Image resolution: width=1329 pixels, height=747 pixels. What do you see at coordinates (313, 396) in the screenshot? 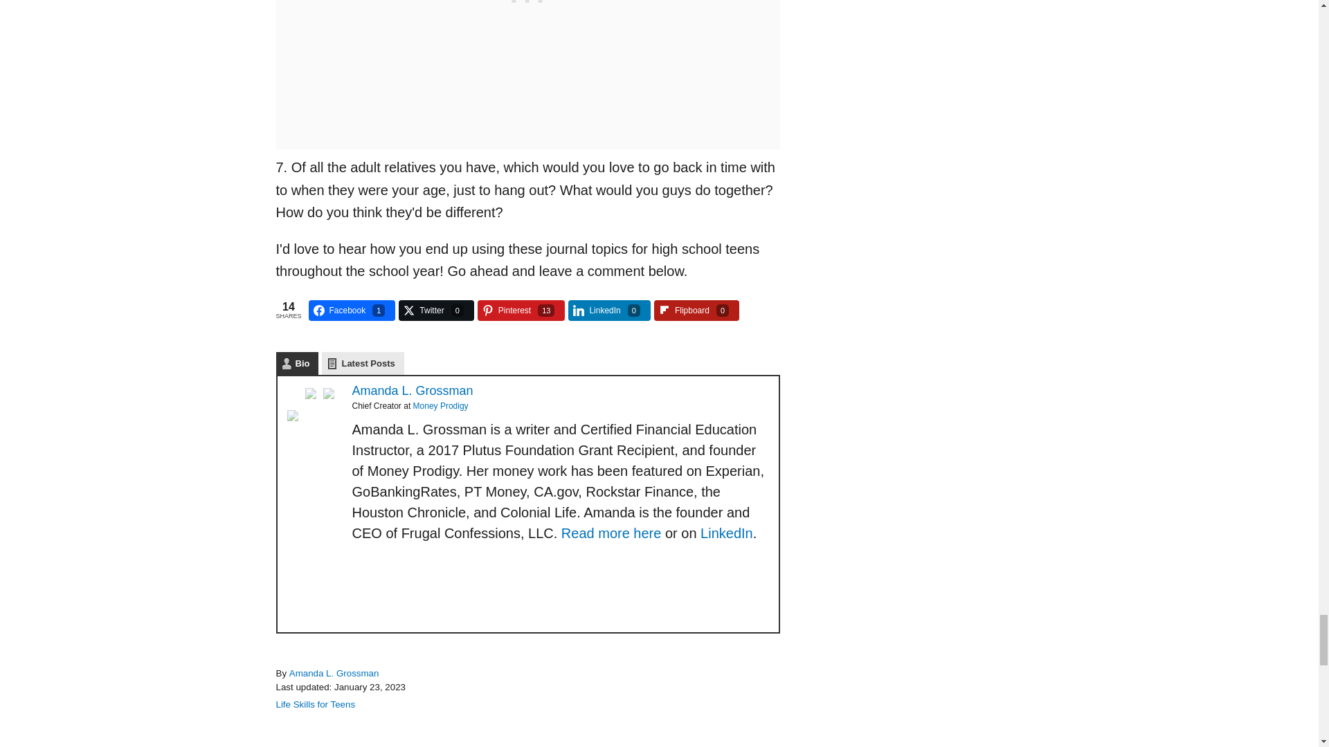
I see `Pinterest` at bounding box center [313, 396].